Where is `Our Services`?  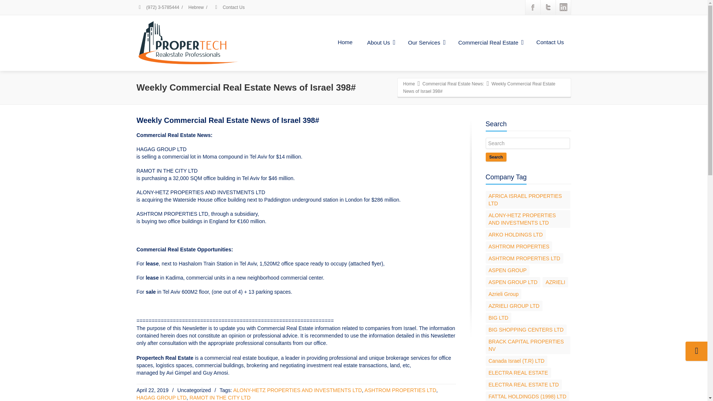
Our Services is located at coordinates (426, 43).